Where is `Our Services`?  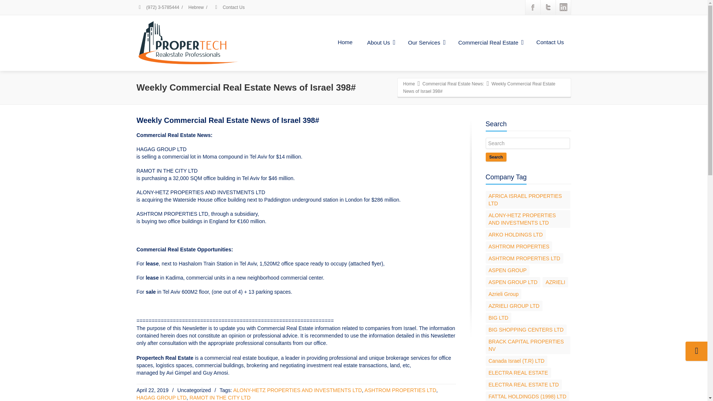
Our Services is located at coordinates (426, 43).